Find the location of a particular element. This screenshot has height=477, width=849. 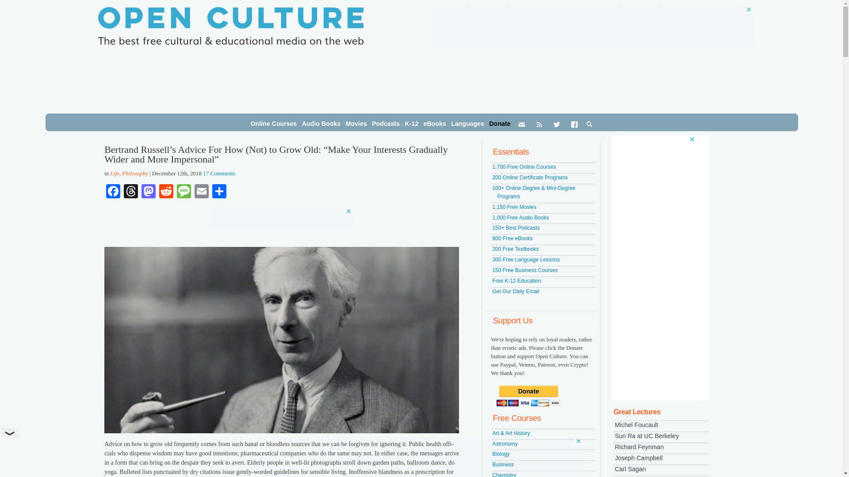

Languages is located at coordinates (467, 123).